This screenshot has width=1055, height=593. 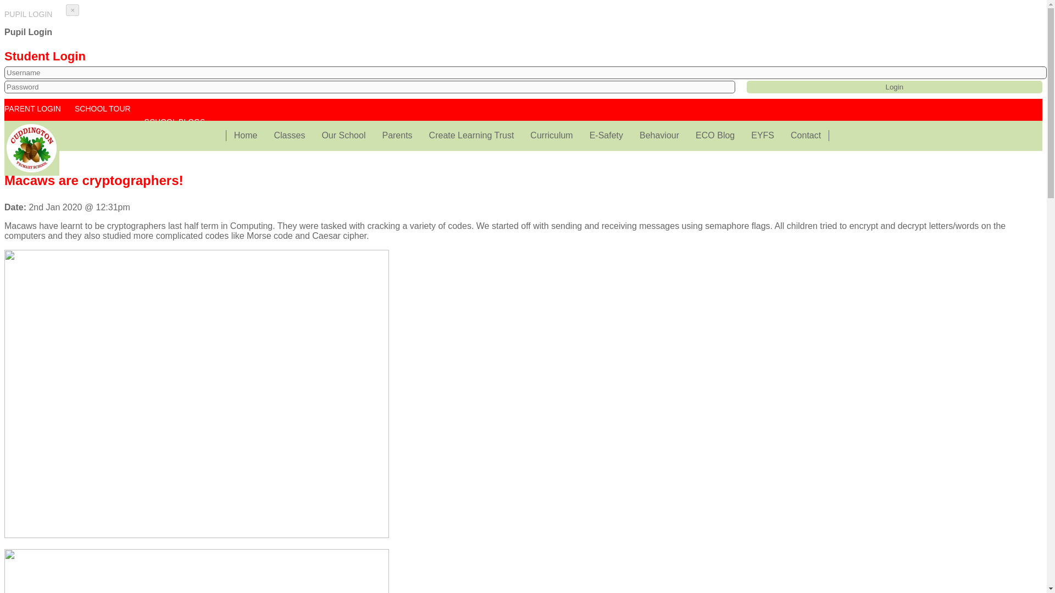 What do you see at coordinates (105, 115) in the screenshot?
I see `SCHOOL TOUR` at bounding box center [105, 115].